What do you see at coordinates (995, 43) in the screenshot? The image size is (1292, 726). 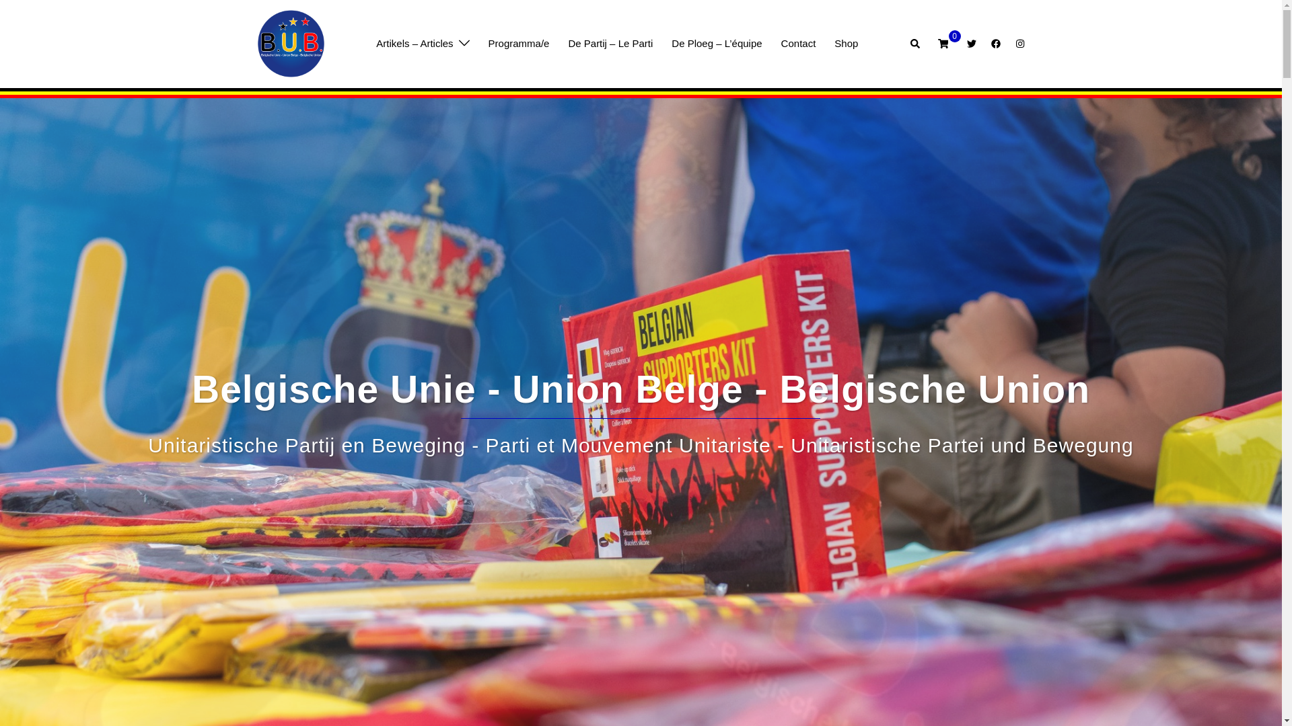 I see `https://www.facebook.com/BelgUni` at bounding box center [995, 43].